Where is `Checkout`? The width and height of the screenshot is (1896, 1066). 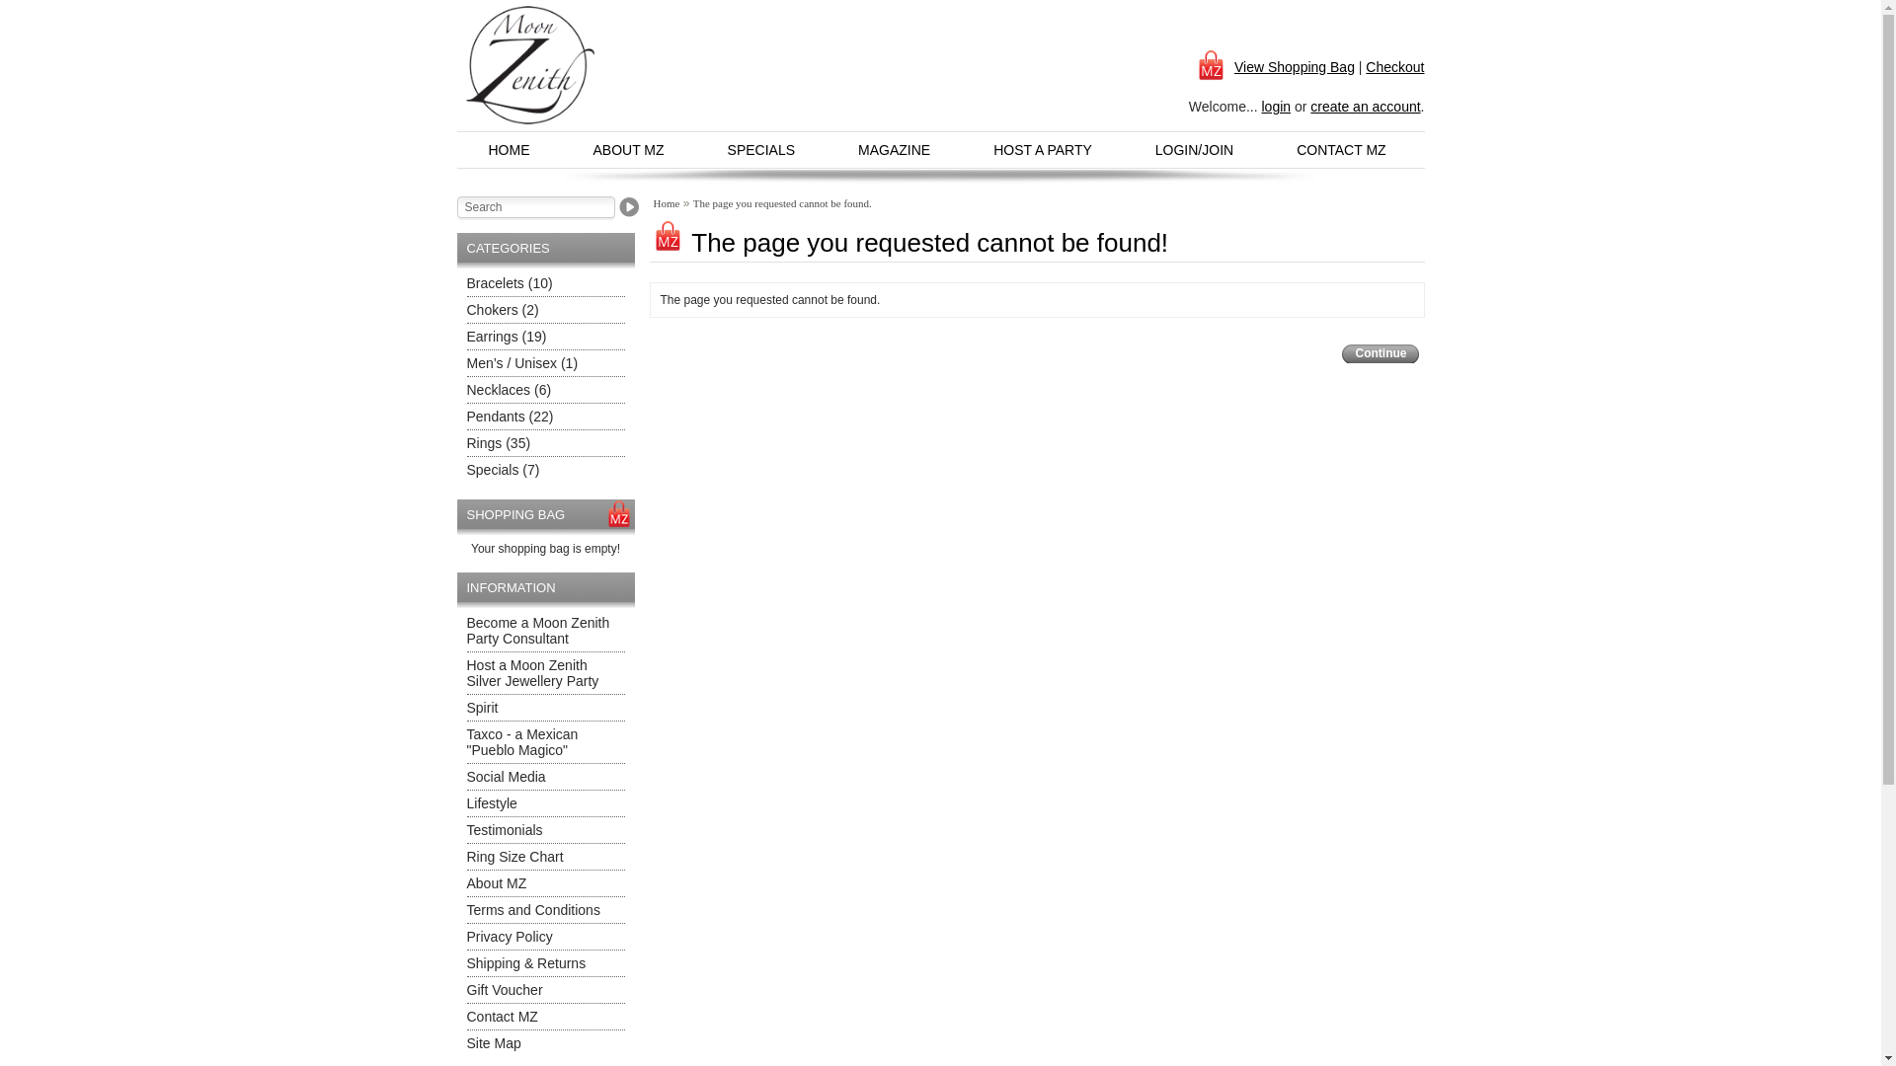
Checkout is located at coordinates (1394, 67).